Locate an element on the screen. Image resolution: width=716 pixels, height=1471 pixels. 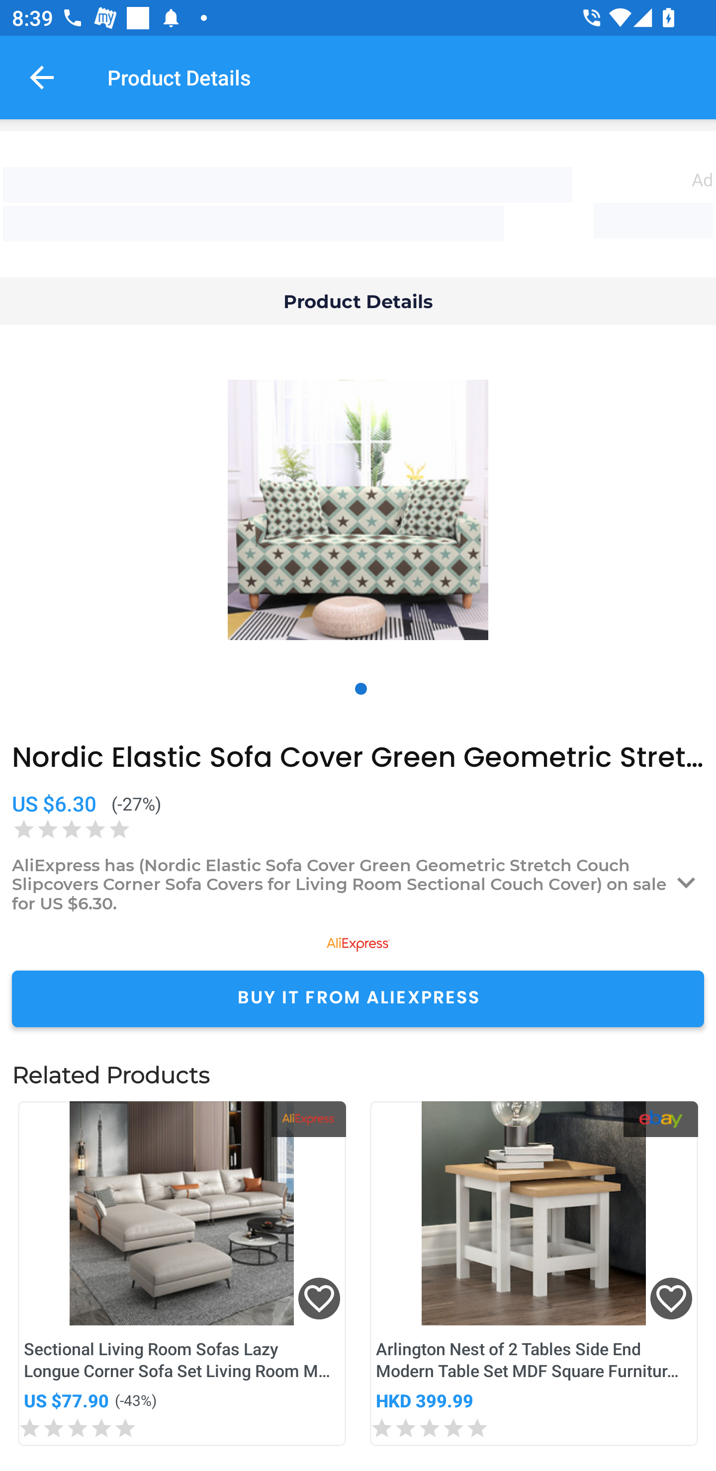
BUY IT FROM ALIEXPRESS is located at coordinates (358, 998).